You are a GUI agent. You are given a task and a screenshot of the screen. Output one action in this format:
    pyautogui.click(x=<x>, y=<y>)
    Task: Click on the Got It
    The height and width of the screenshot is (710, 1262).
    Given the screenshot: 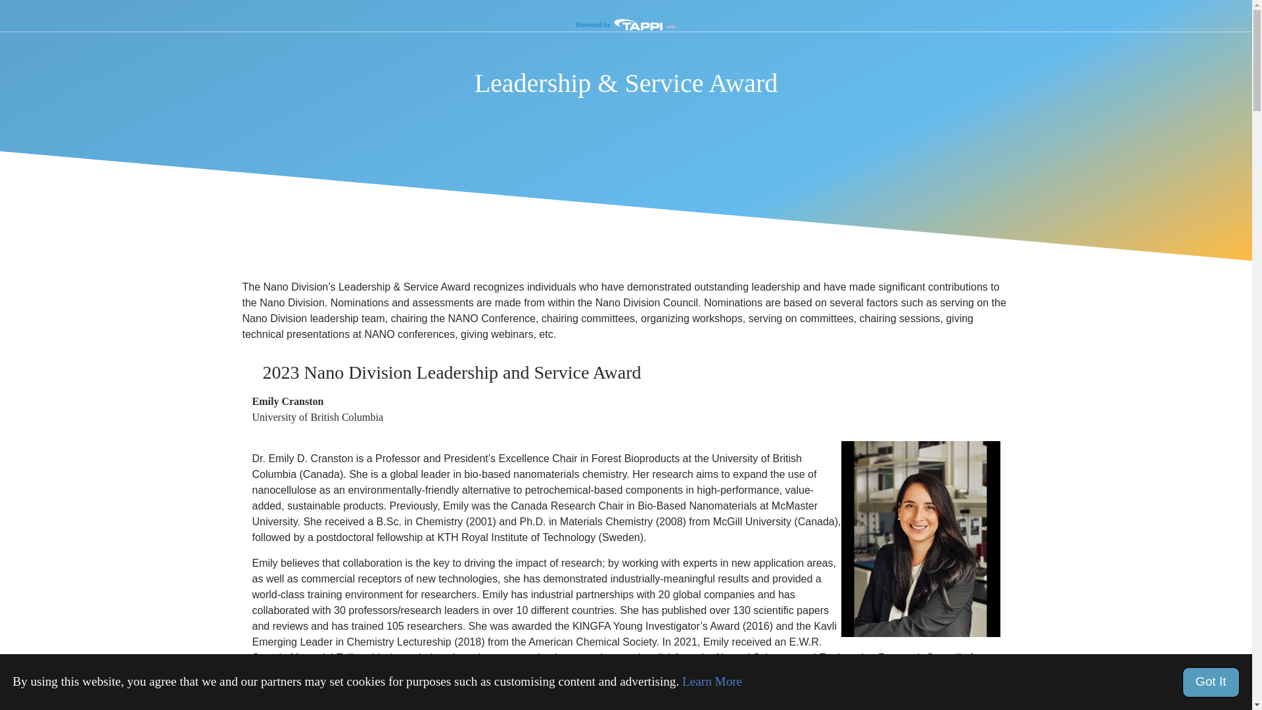 What is the action you would take?
    pyautogui.click(x=1211, y=682)
    